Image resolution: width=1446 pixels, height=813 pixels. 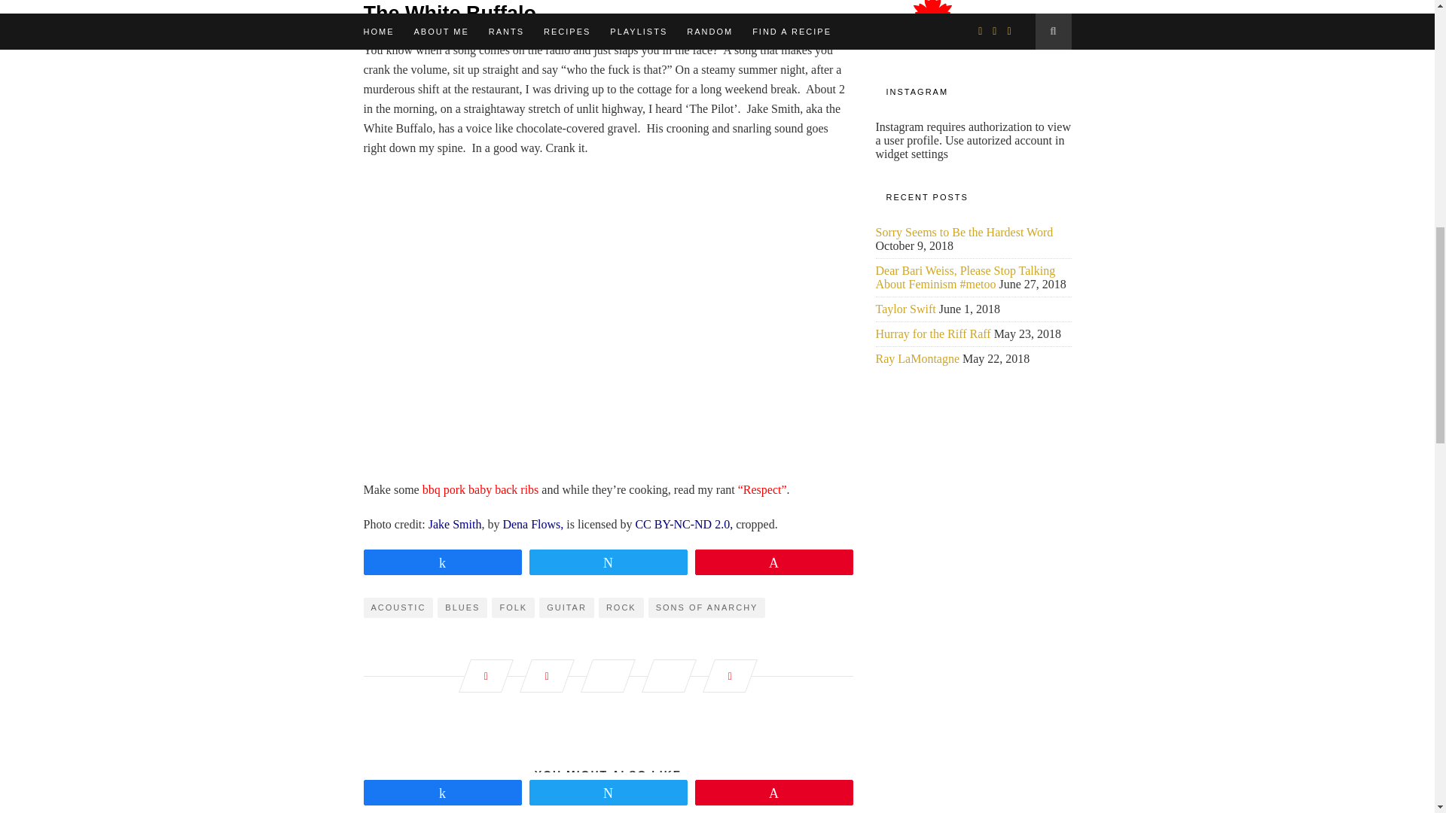 What do you see at coordinates (455, 524) in the screenshot?
I see `Jake Smith` at bounding box center [455, 524].